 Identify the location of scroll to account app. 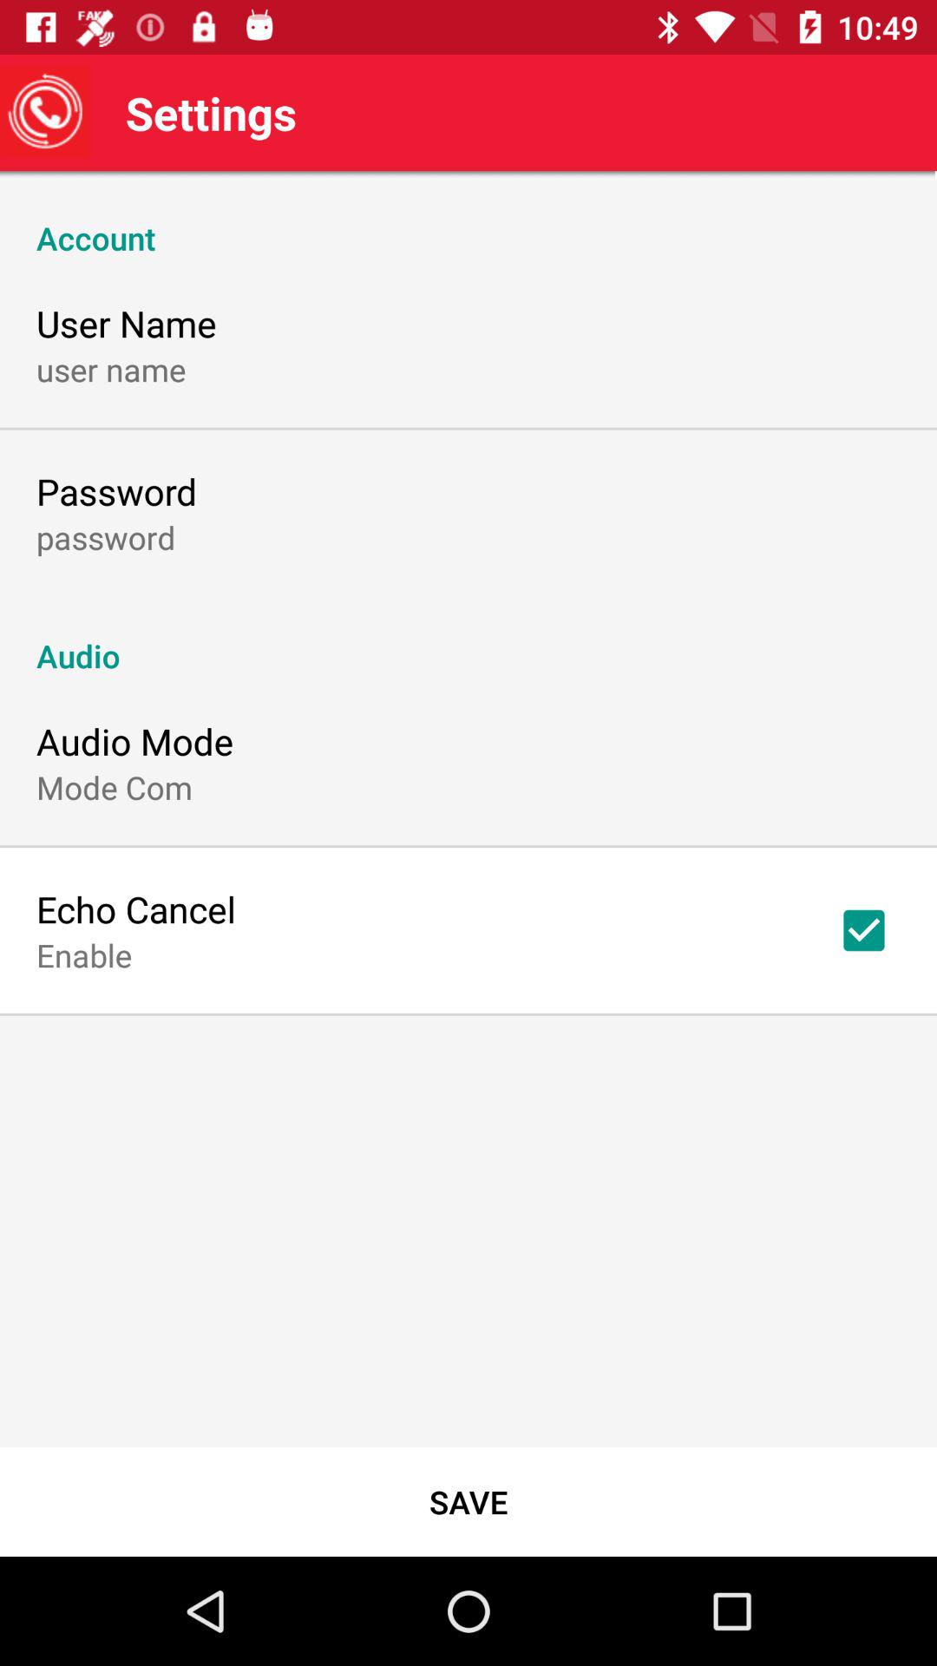
(468, 220).